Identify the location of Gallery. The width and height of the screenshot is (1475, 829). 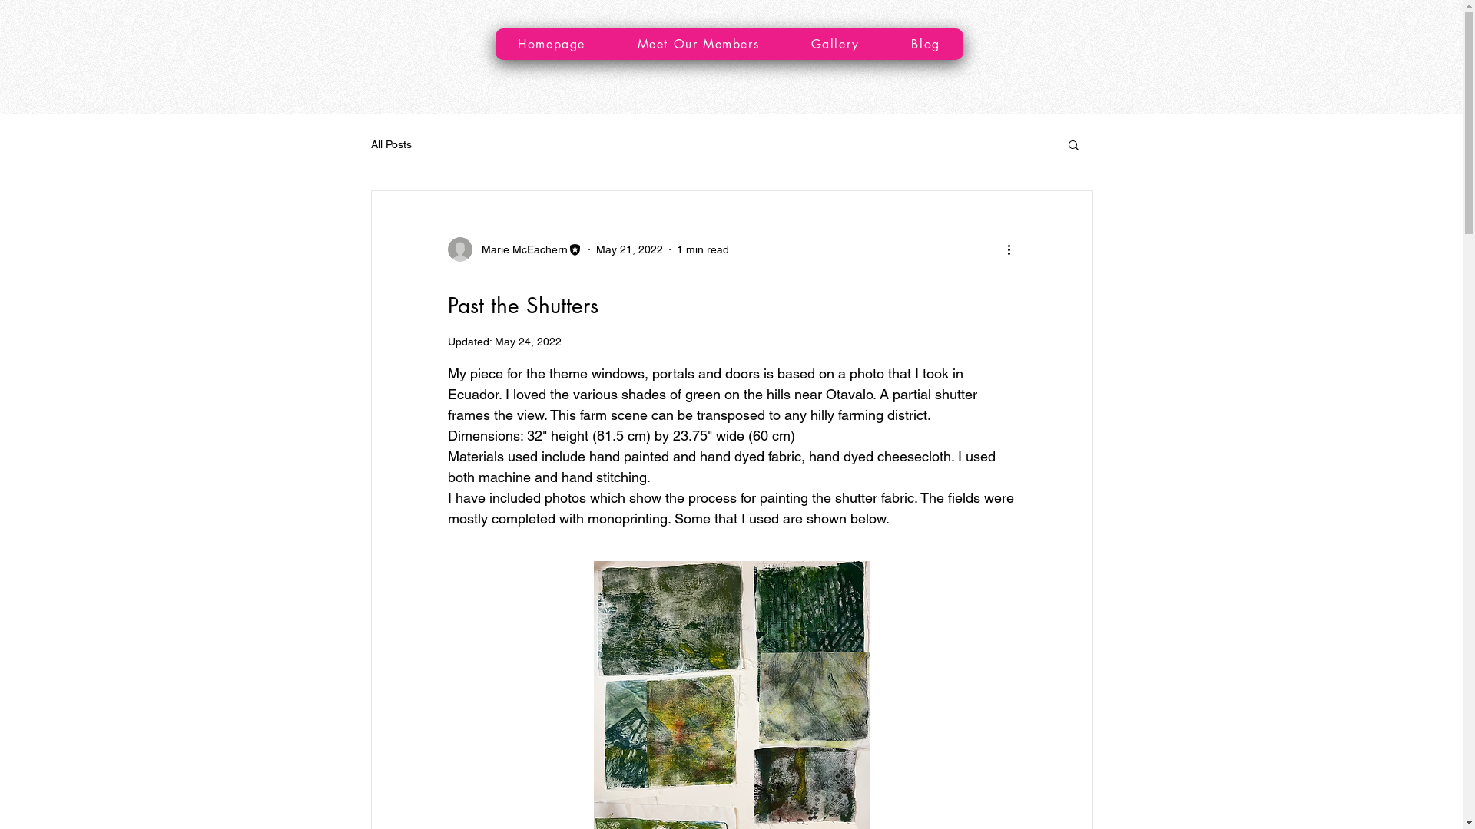
(836, 44).